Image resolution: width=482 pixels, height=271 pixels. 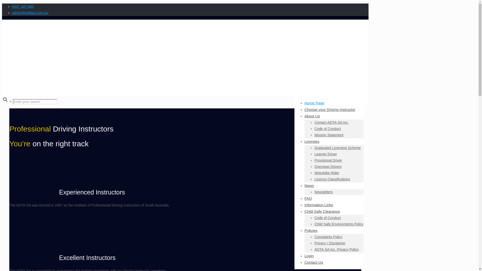 I want to click on Complaints Policy, so click(x=328, y=237).